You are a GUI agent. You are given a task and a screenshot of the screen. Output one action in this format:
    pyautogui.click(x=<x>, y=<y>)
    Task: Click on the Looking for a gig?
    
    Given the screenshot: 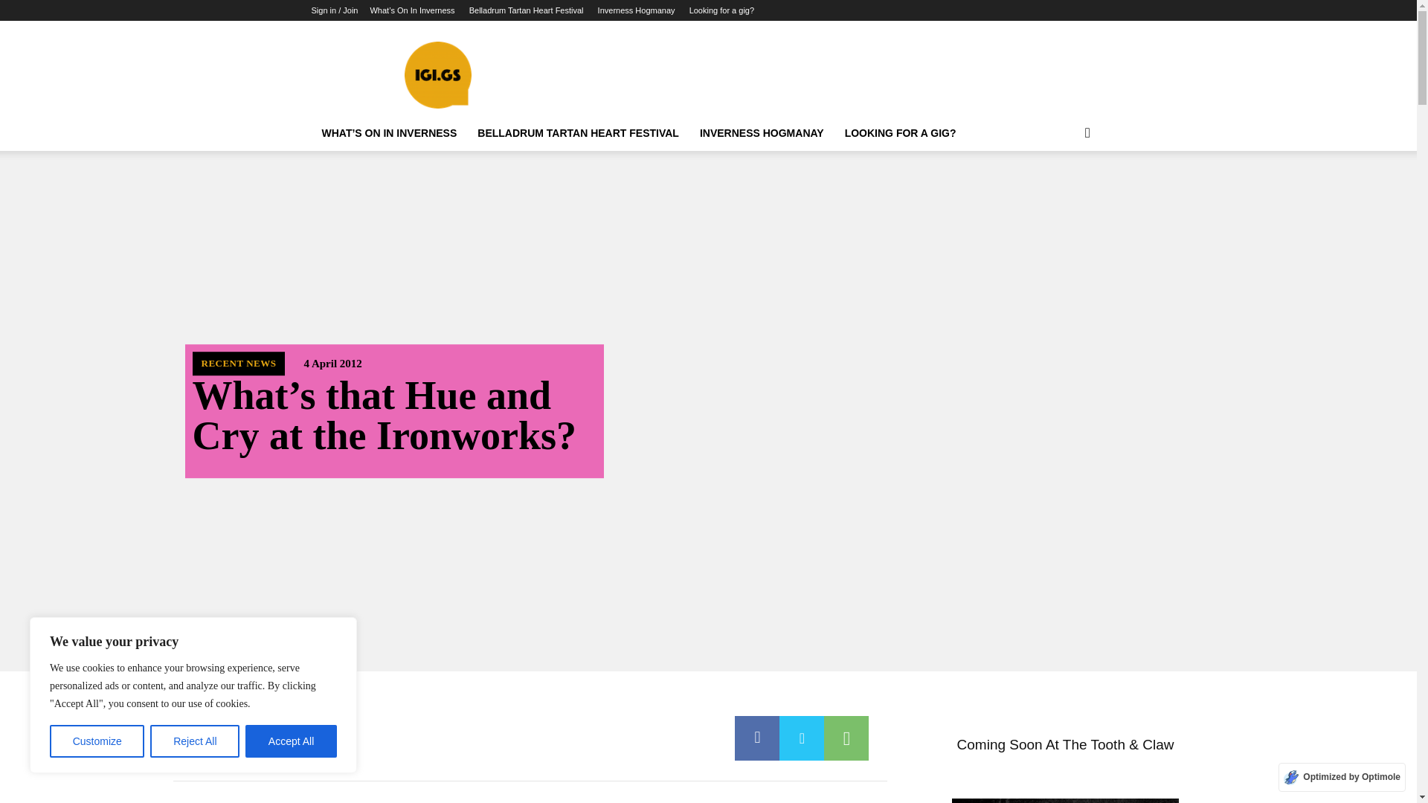 What is the action you would take?
    pyautogui.click(x=721, y=10)
    